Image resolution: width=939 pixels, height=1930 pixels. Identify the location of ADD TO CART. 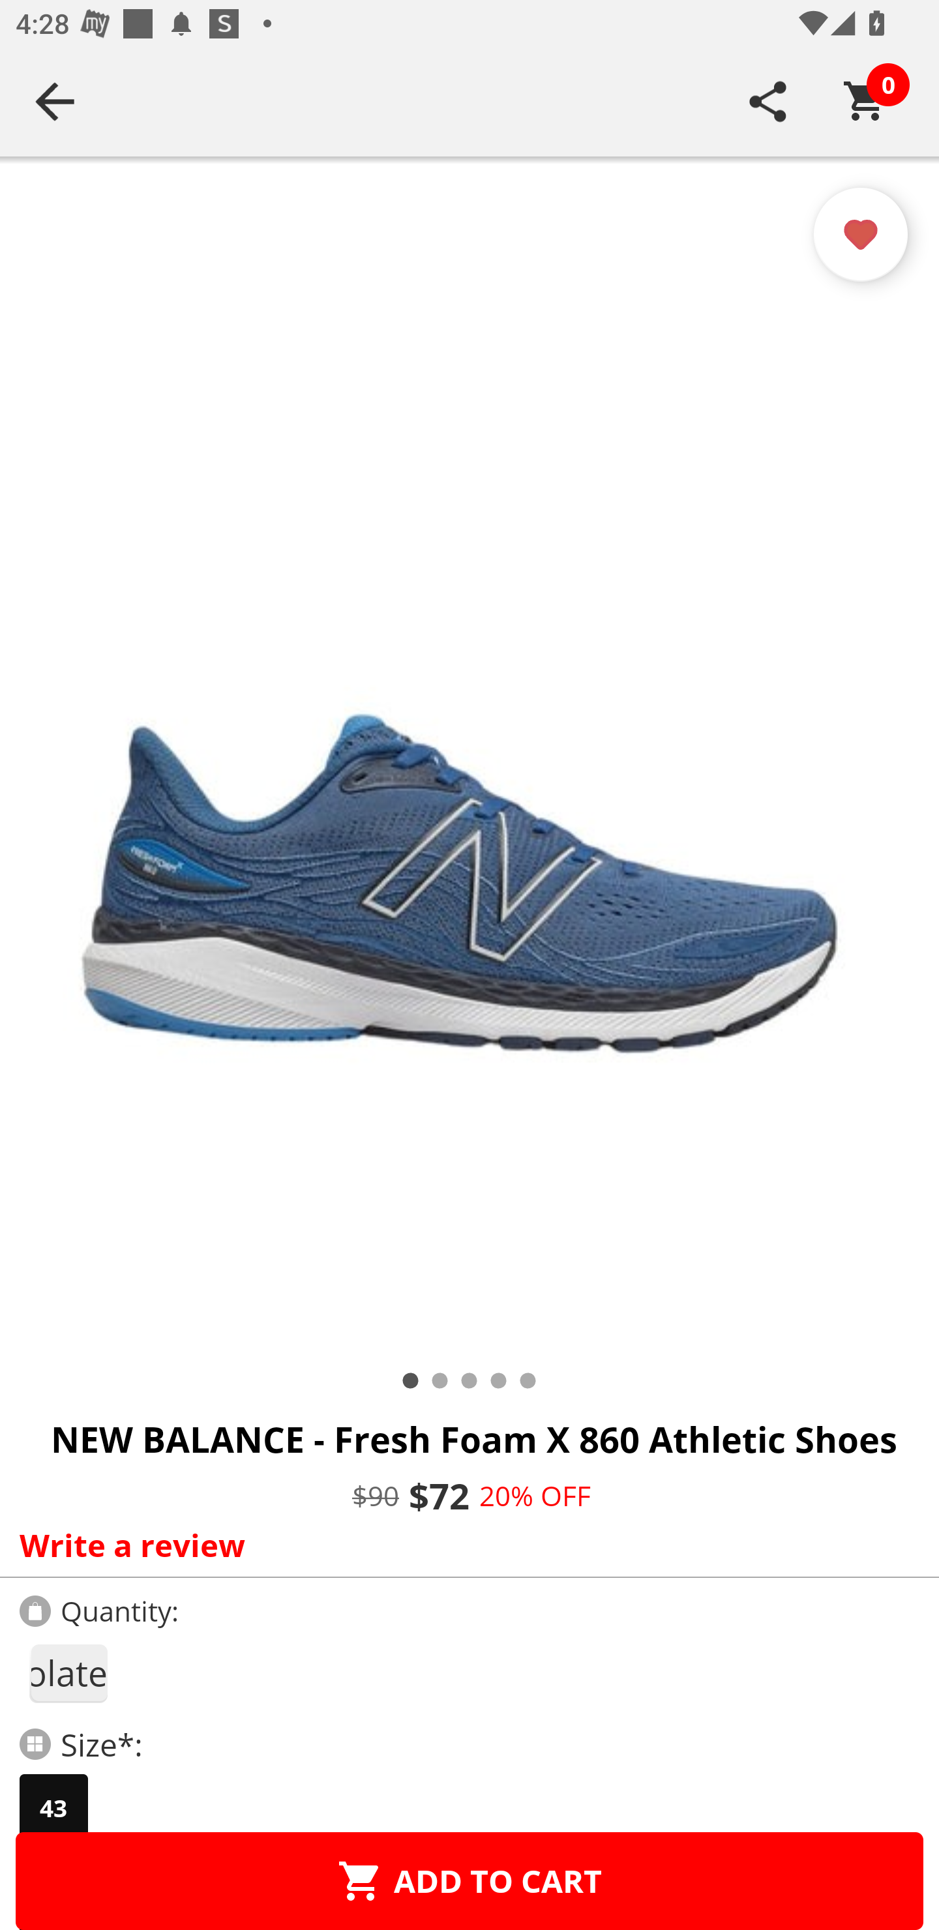
(469, 1880).